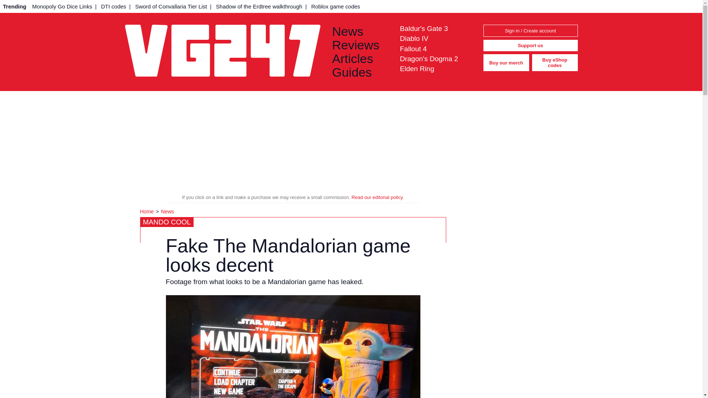  What do you see at coordinates (417, 69) in the screenshot?
I see `Elden Ring` at bounding box center [417, 69].